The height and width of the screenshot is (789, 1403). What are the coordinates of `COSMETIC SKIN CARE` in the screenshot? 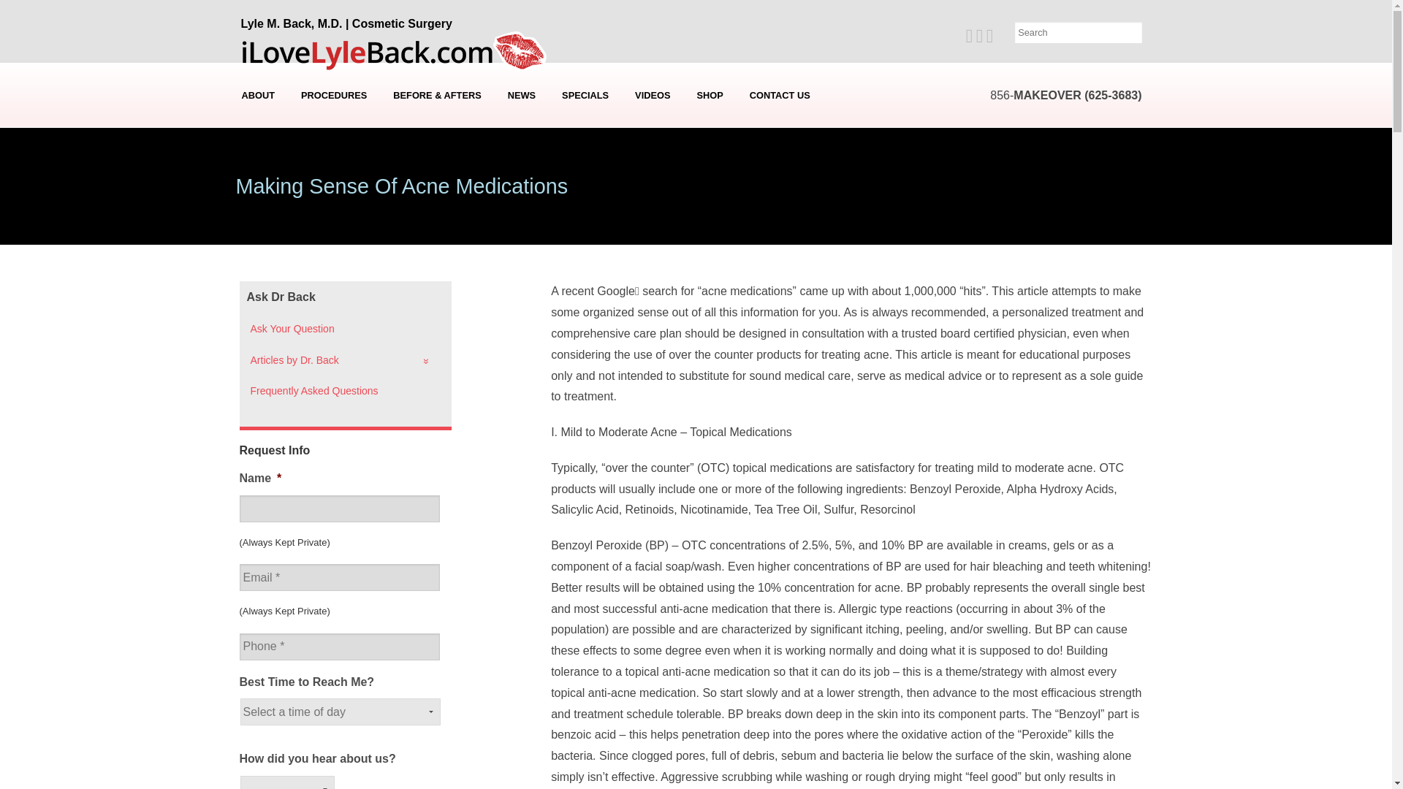 It's located at (333, 256).